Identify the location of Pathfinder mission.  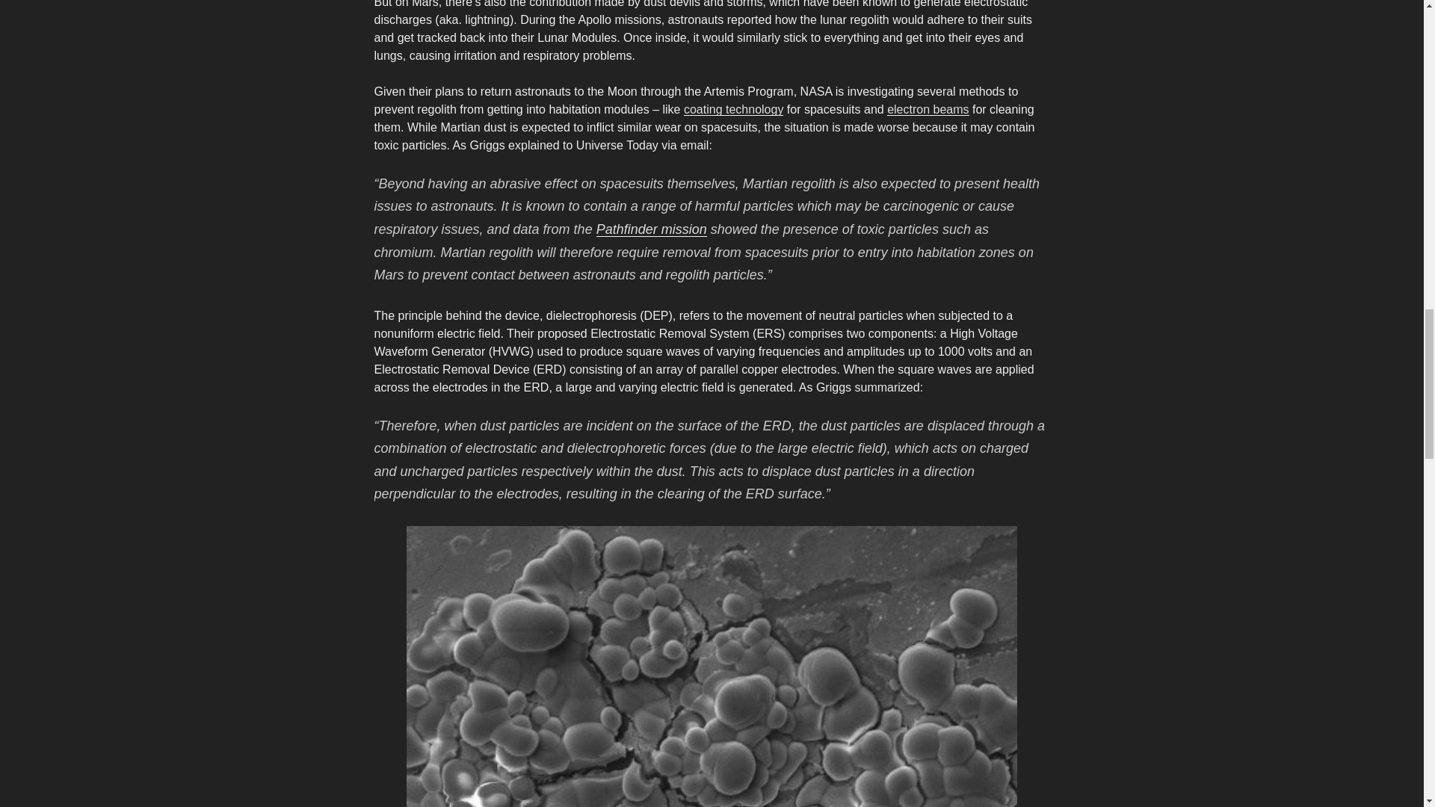
(652, 229).